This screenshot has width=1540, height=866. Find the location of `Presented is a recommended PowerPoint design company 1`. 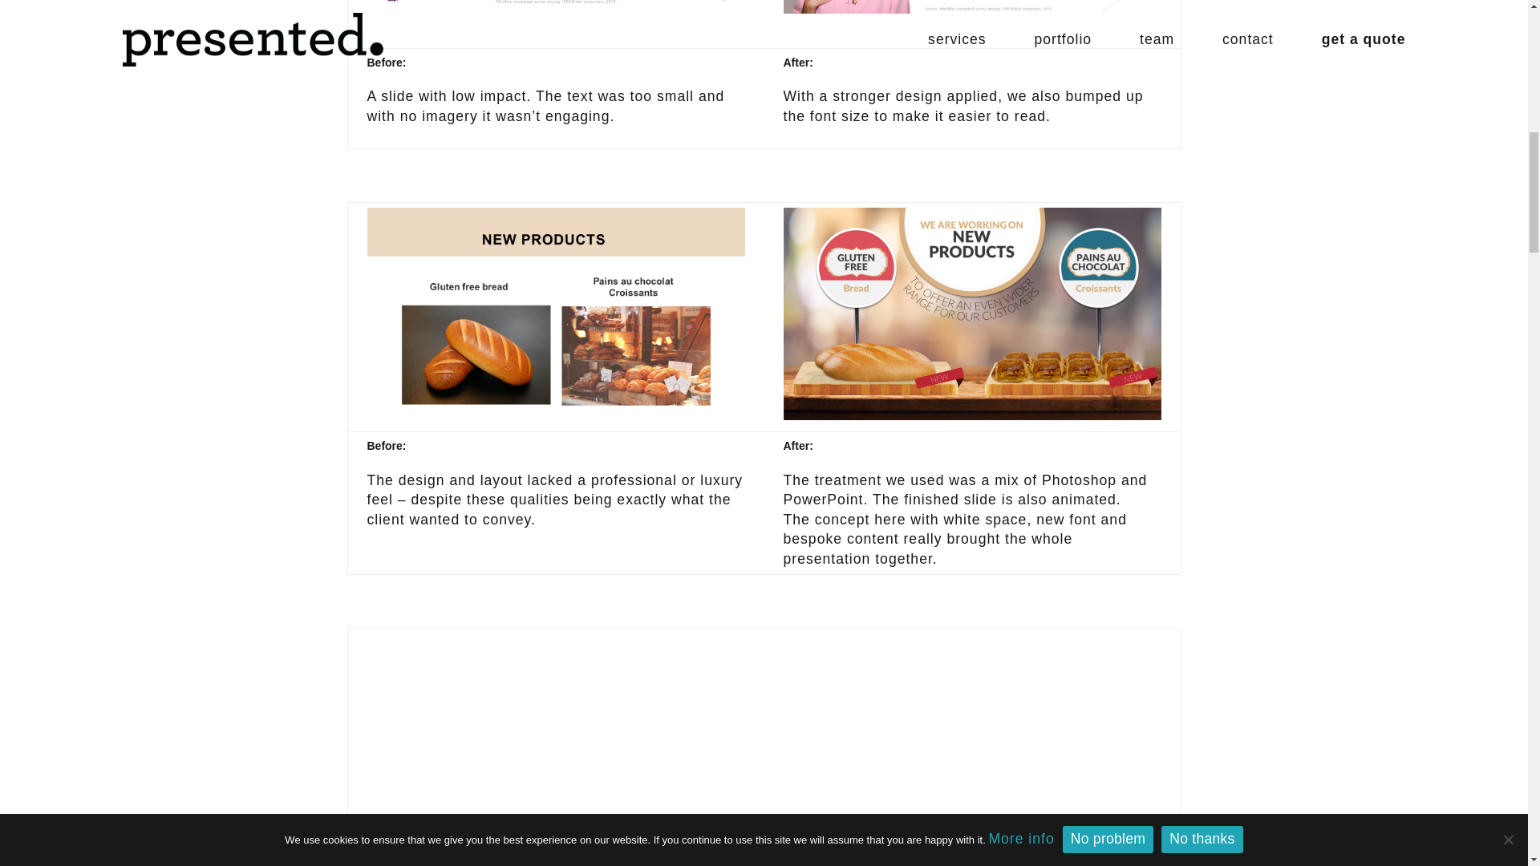

Presented is a recommended PowerPoint design company 1 is located at coordinates (557, 6).